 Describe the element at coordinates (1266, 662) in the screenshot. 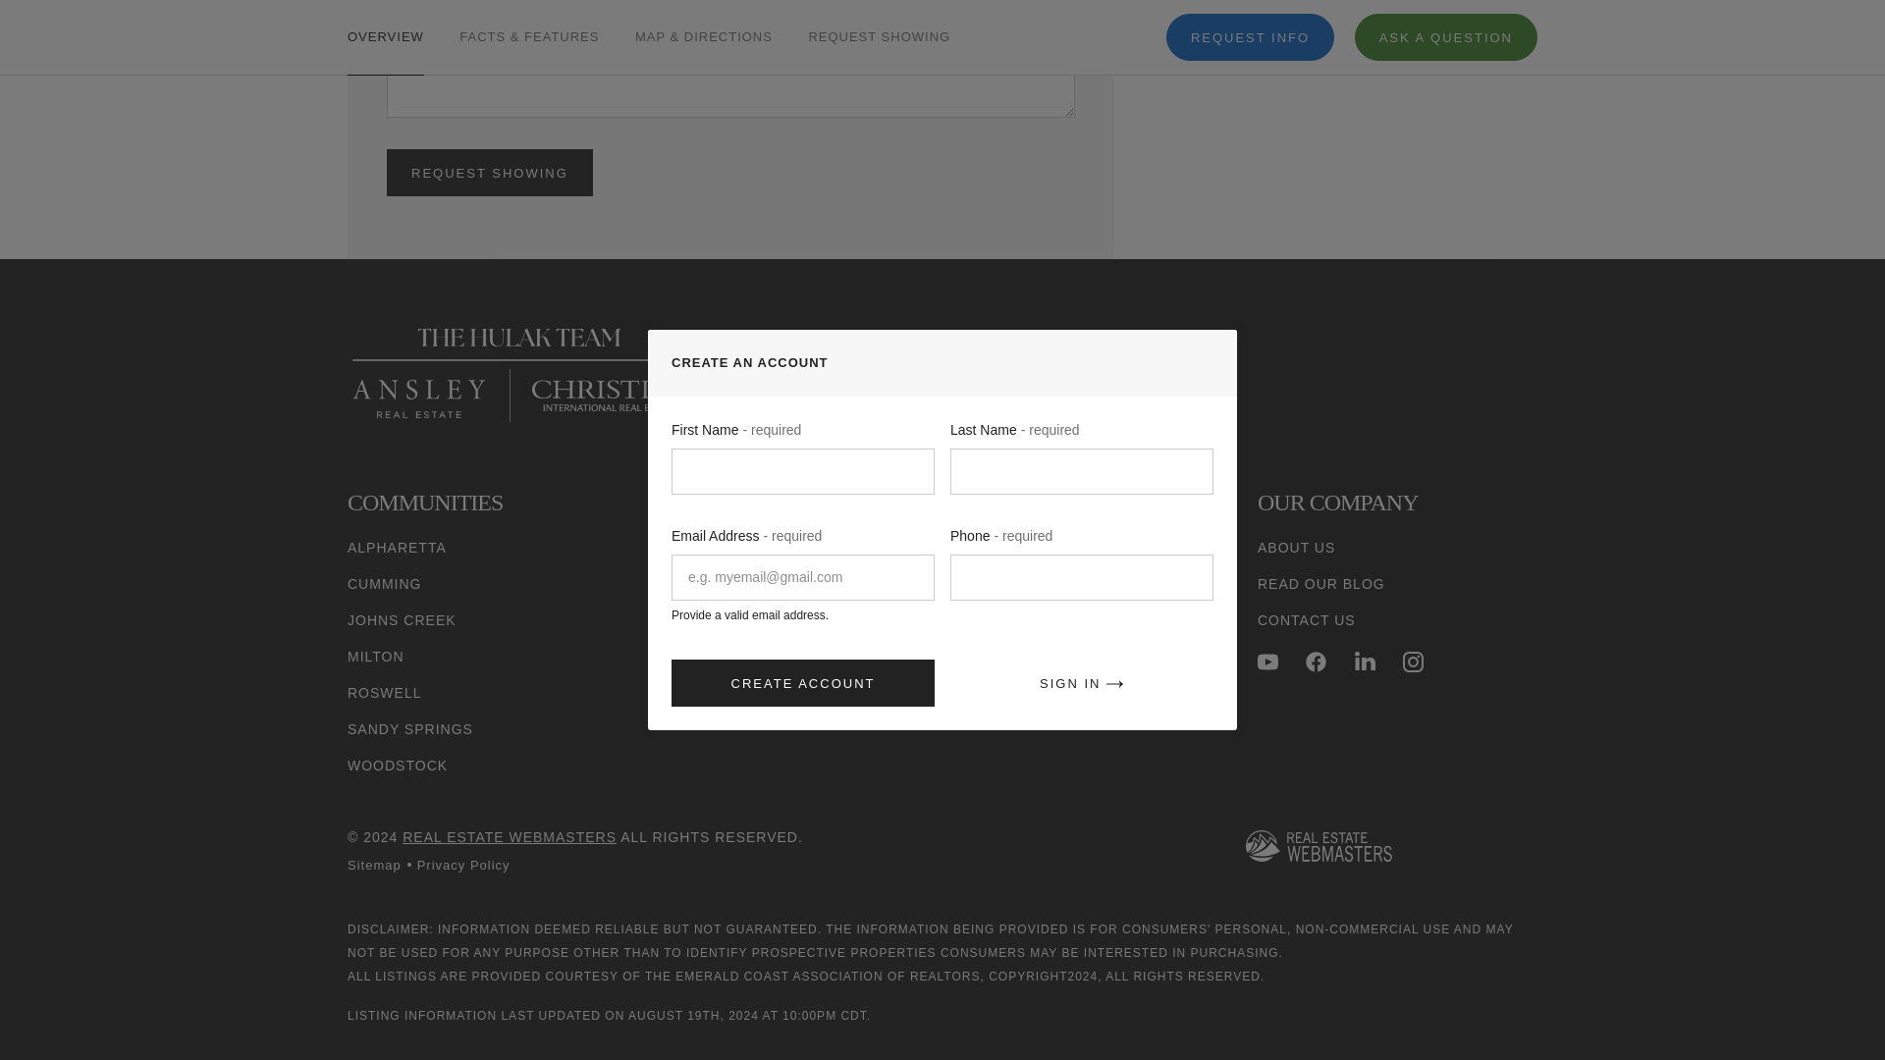

I see `YOUTUBE` at that location.